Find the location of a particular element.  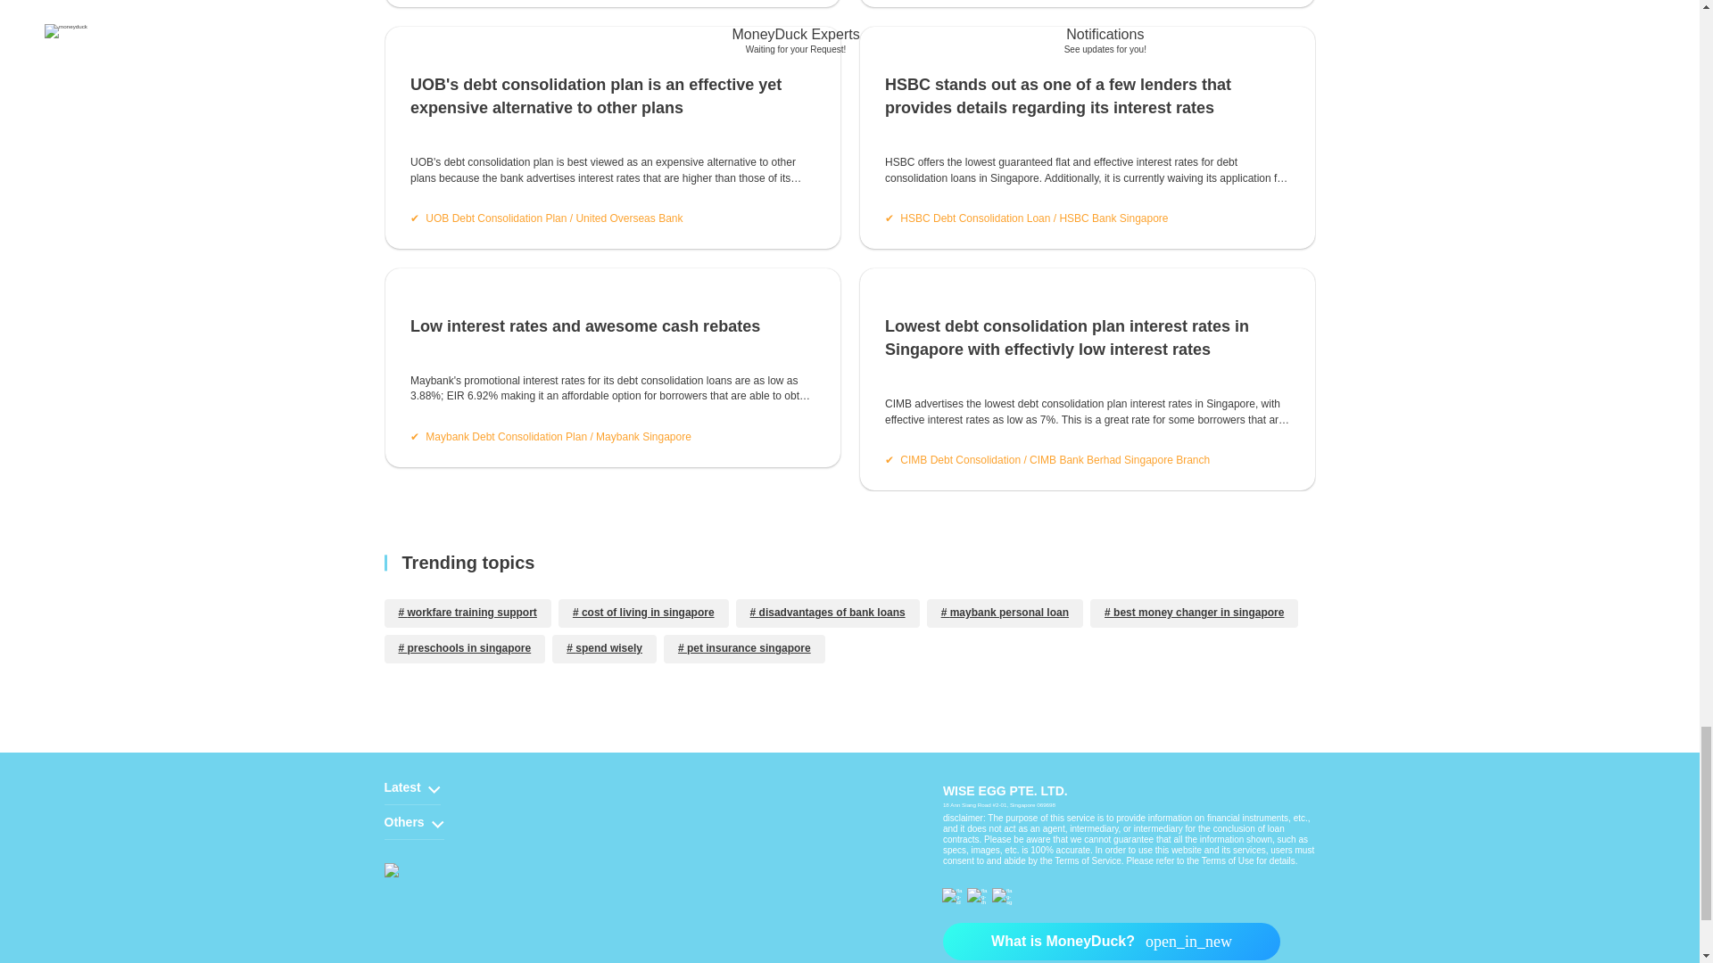

maybank personal loan is located at coordinates (1005, 469).